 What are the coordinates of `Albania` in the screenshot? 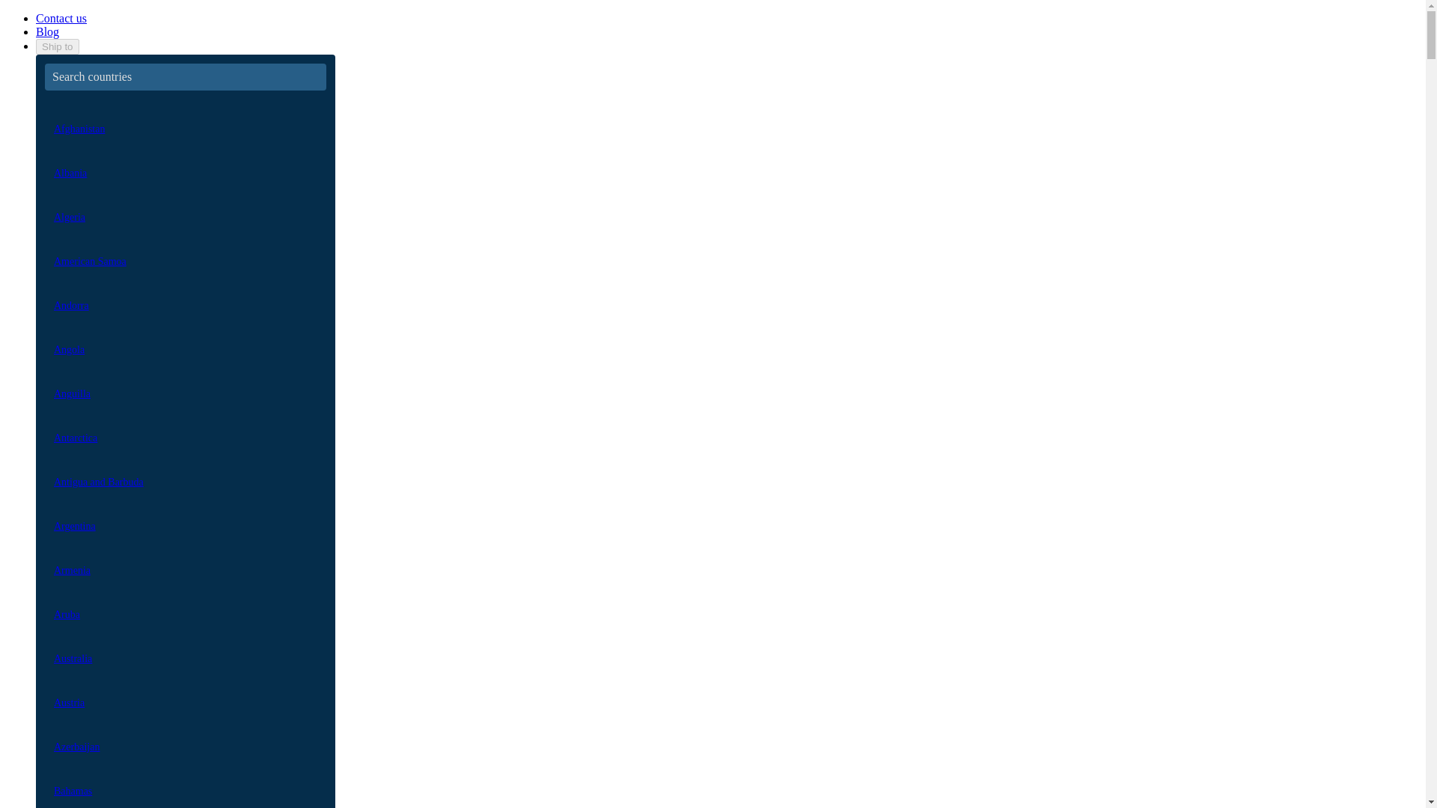 It's located at (185, 165).